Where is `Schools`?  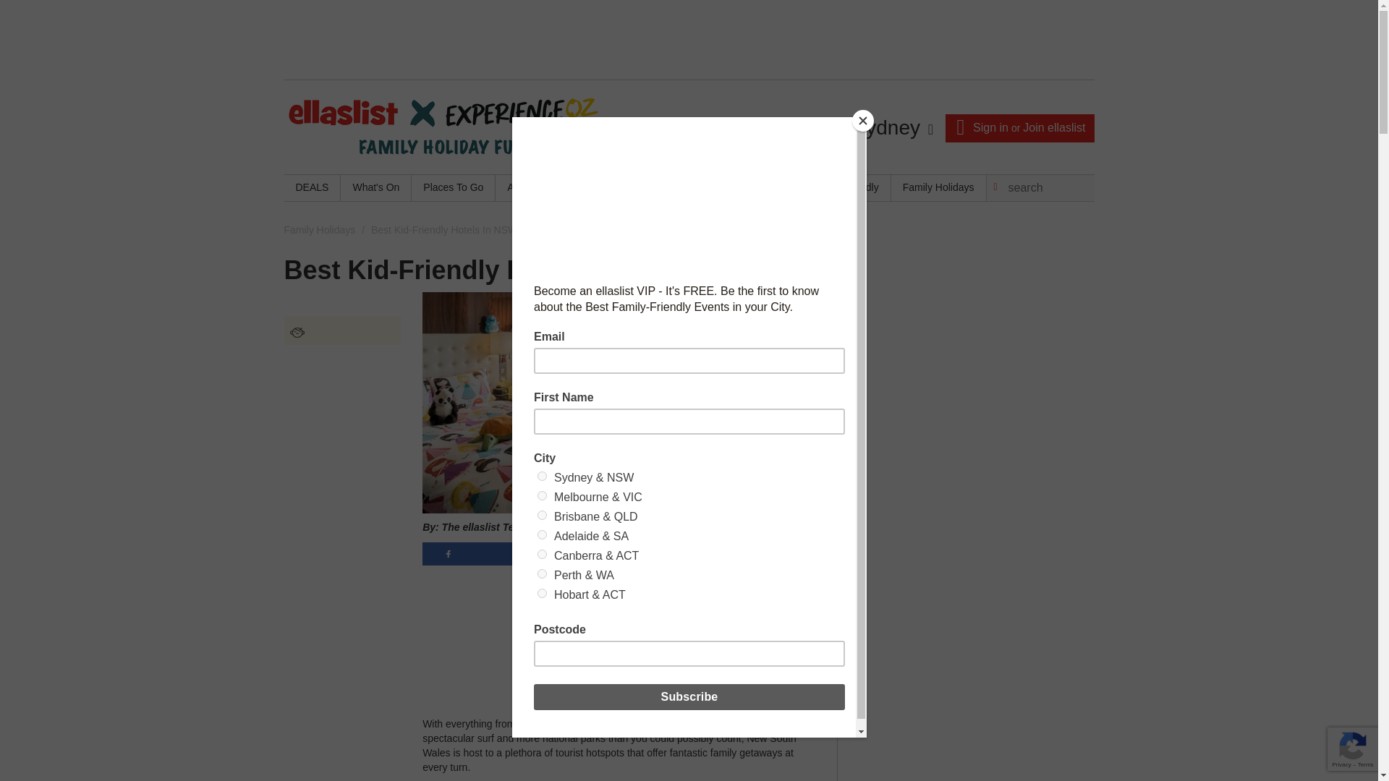
Schools is located at coordinates (684, 187).